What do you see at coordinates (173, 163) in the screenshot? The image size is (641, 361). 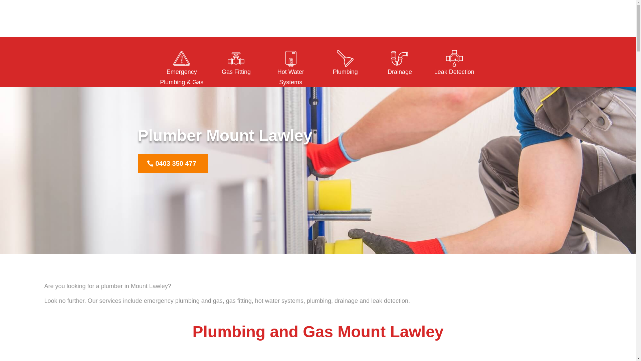 I see `0403 350 477` at bounding box center [173, 163].